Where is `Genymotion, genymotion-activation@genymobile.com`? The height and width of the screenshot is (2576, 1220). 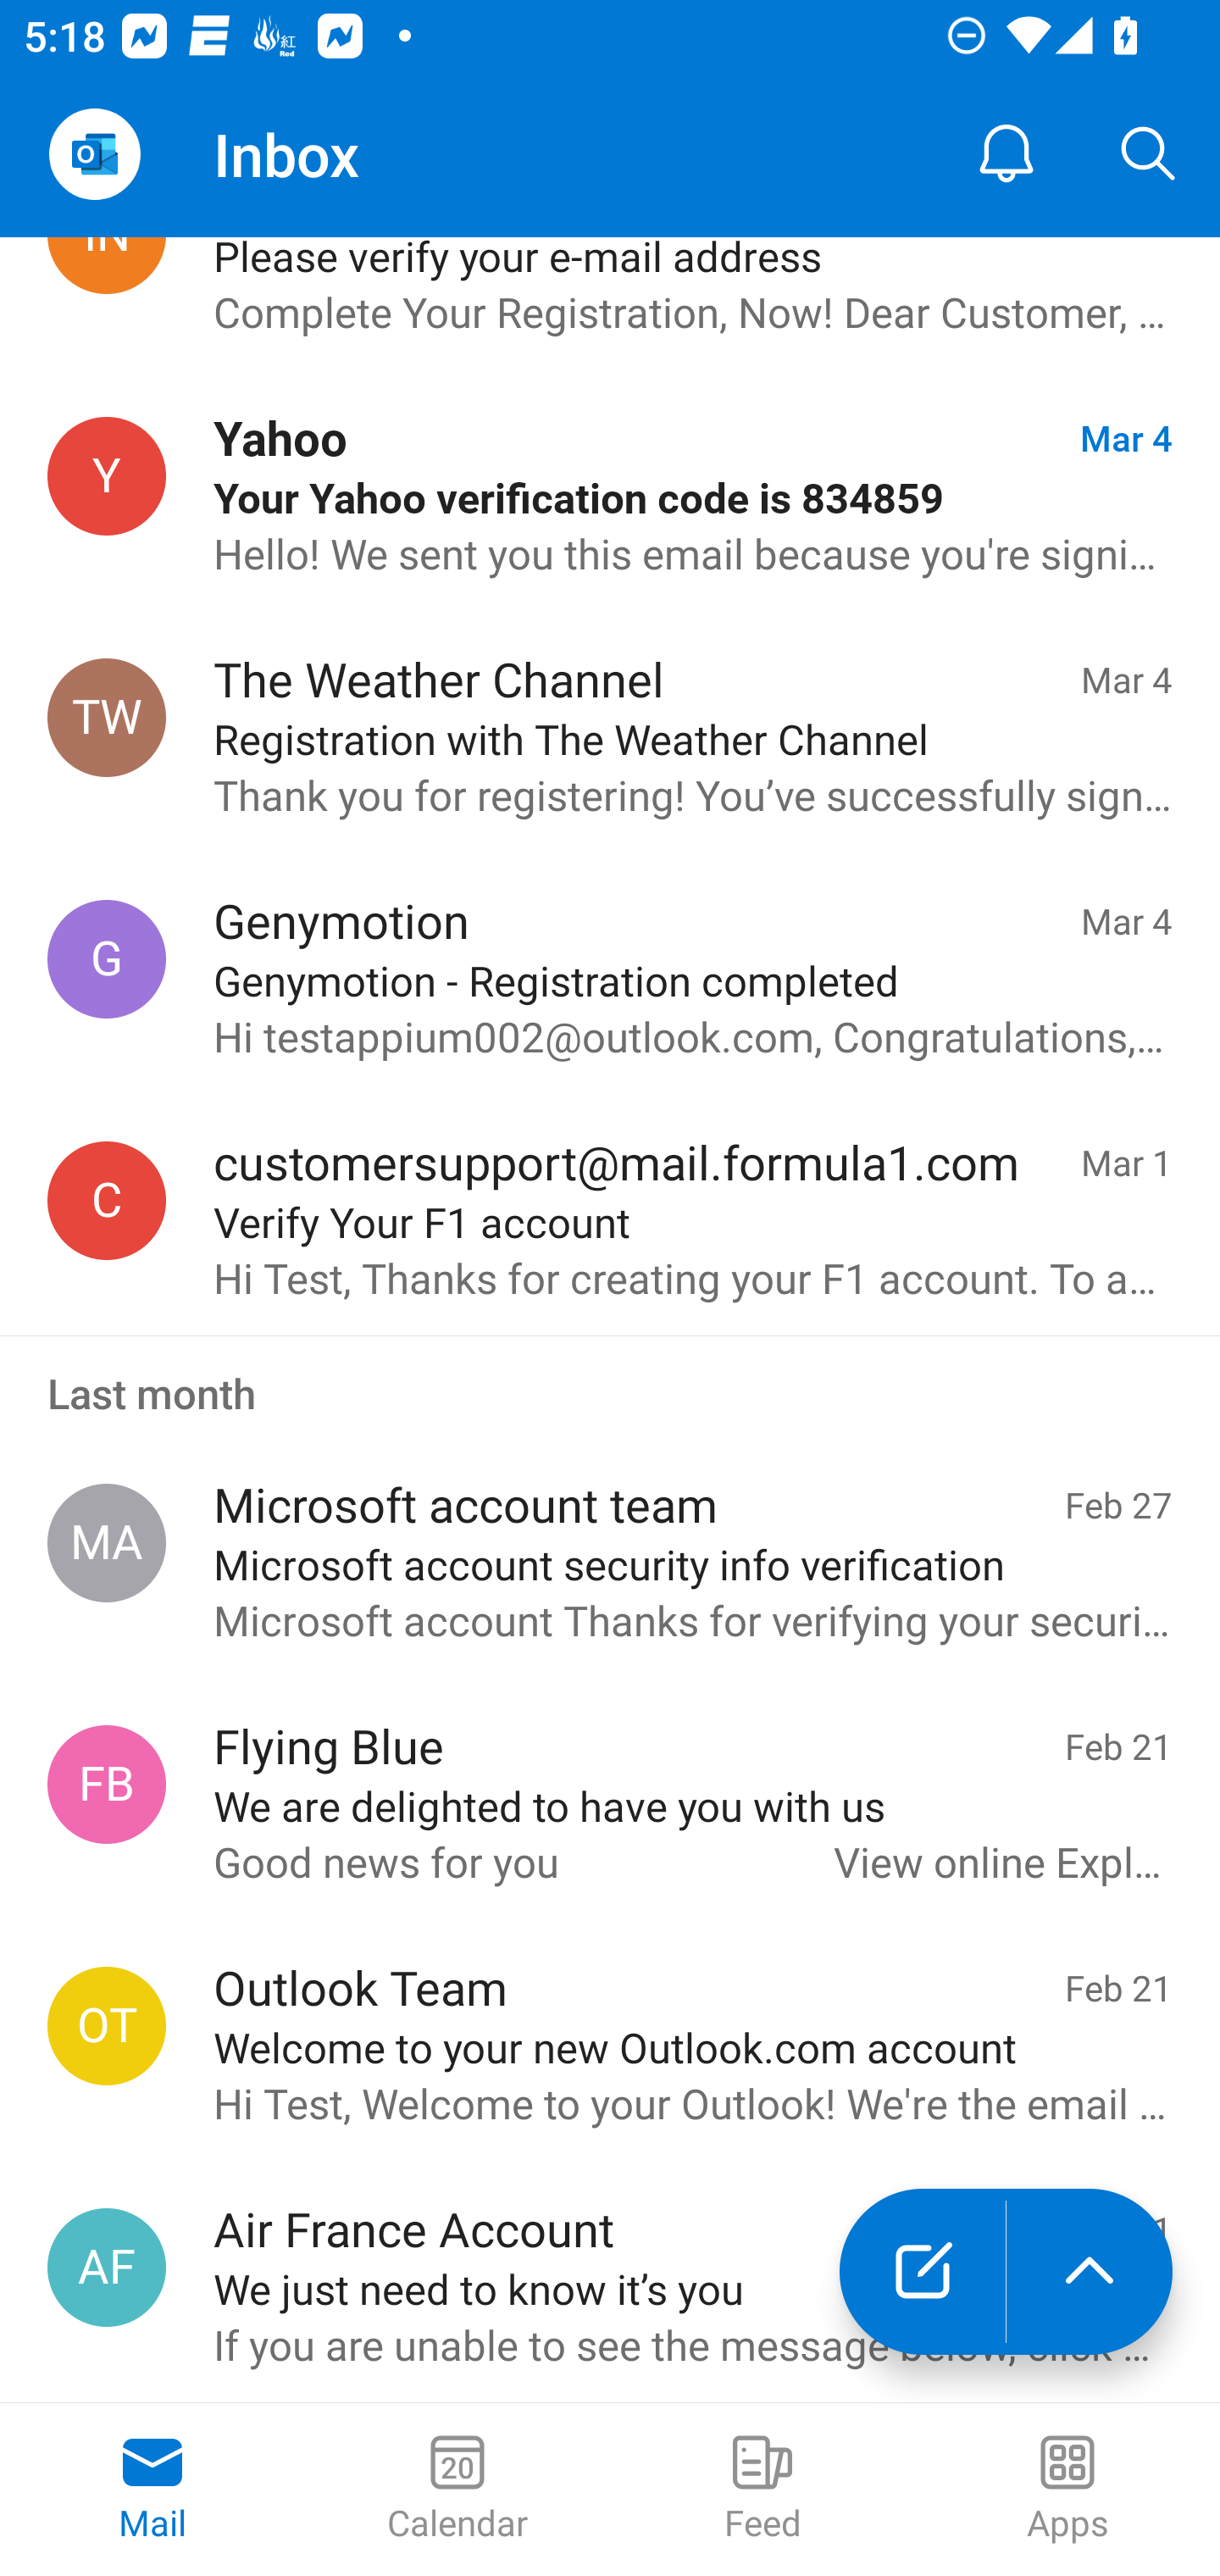 Genymotion, genymotion-activation@genymobile.com is located at coordinates (107, 958).